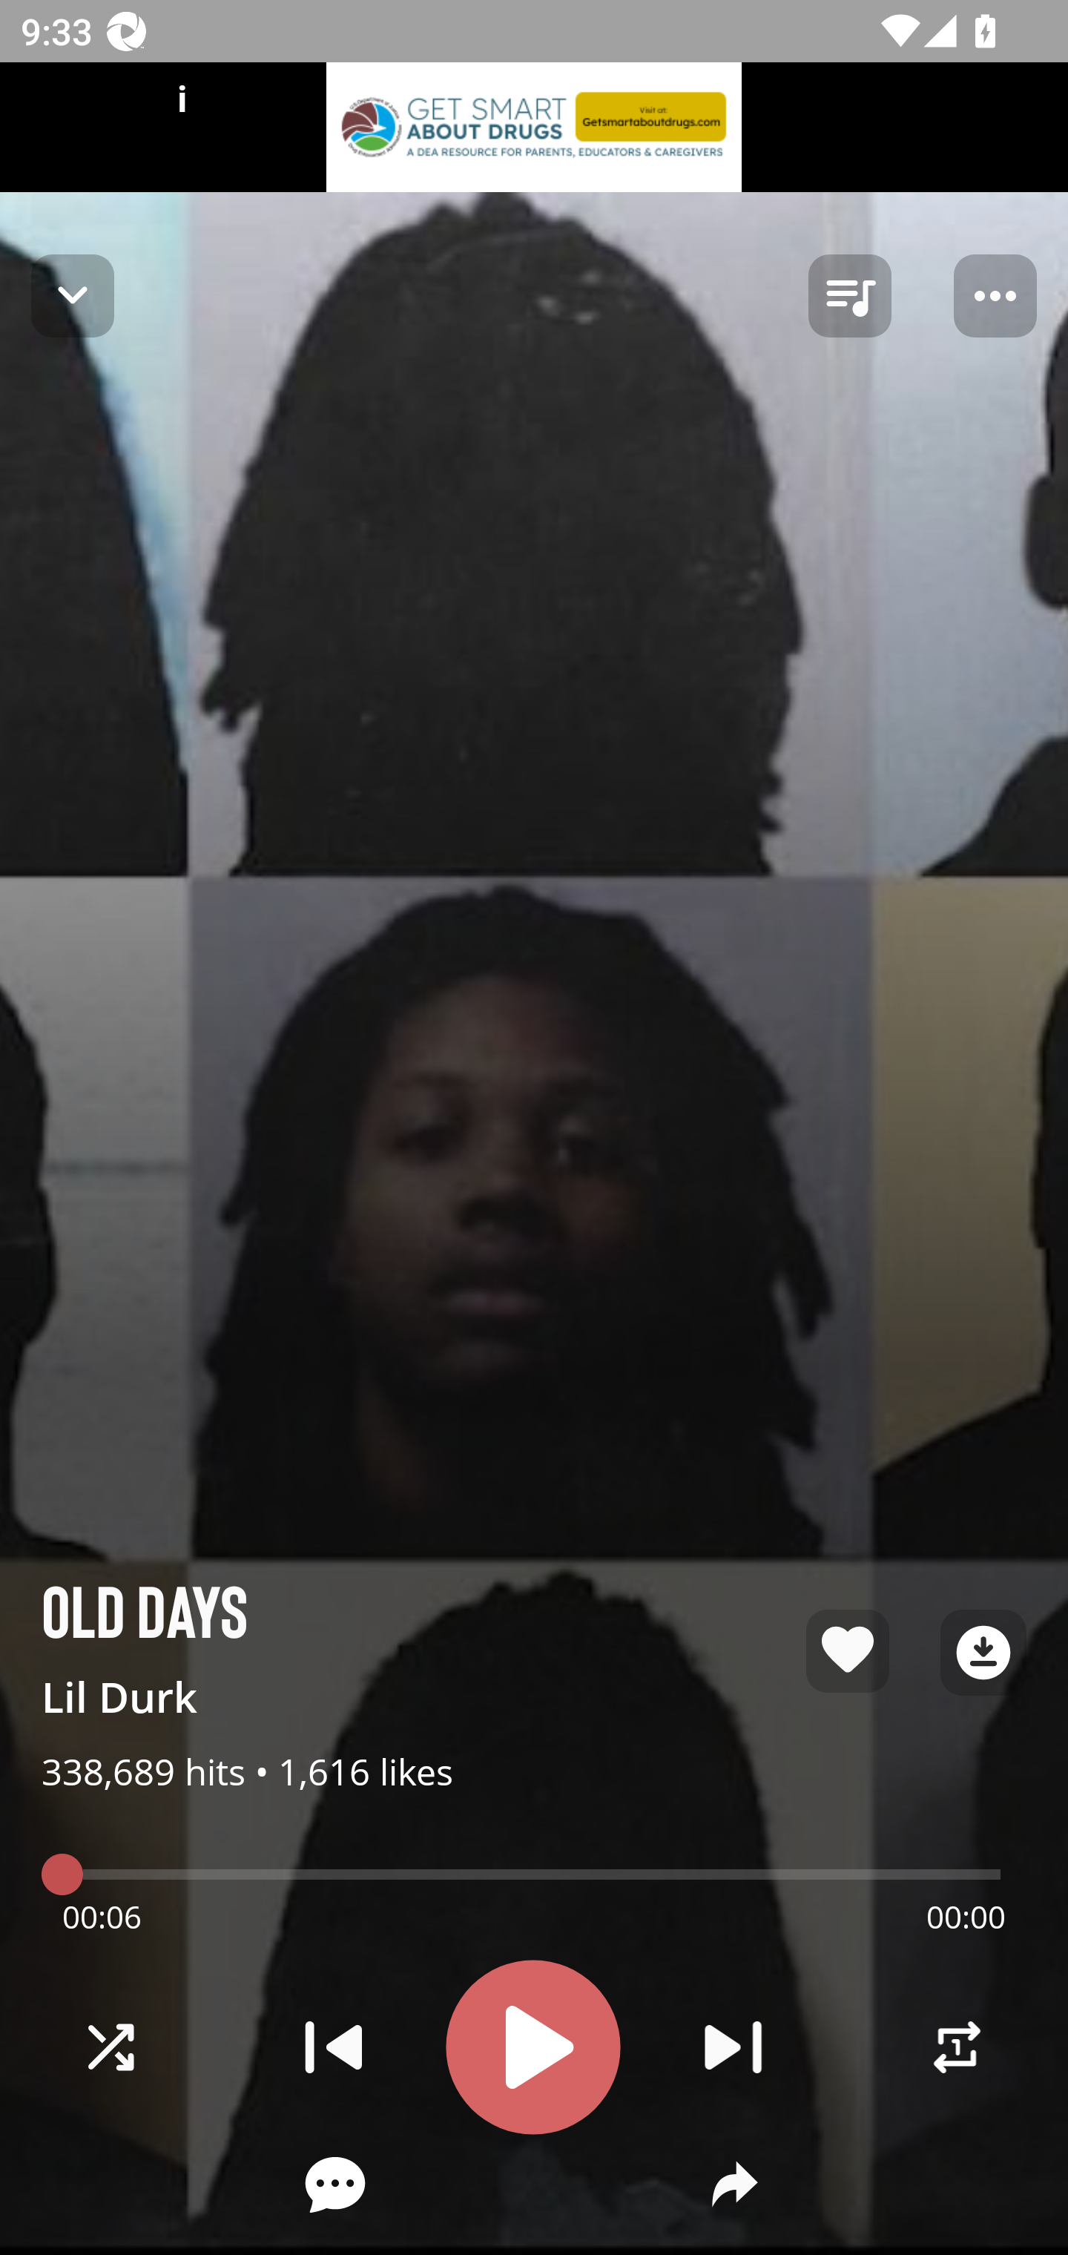  I want to click on Navigate up, so click(73, 295).